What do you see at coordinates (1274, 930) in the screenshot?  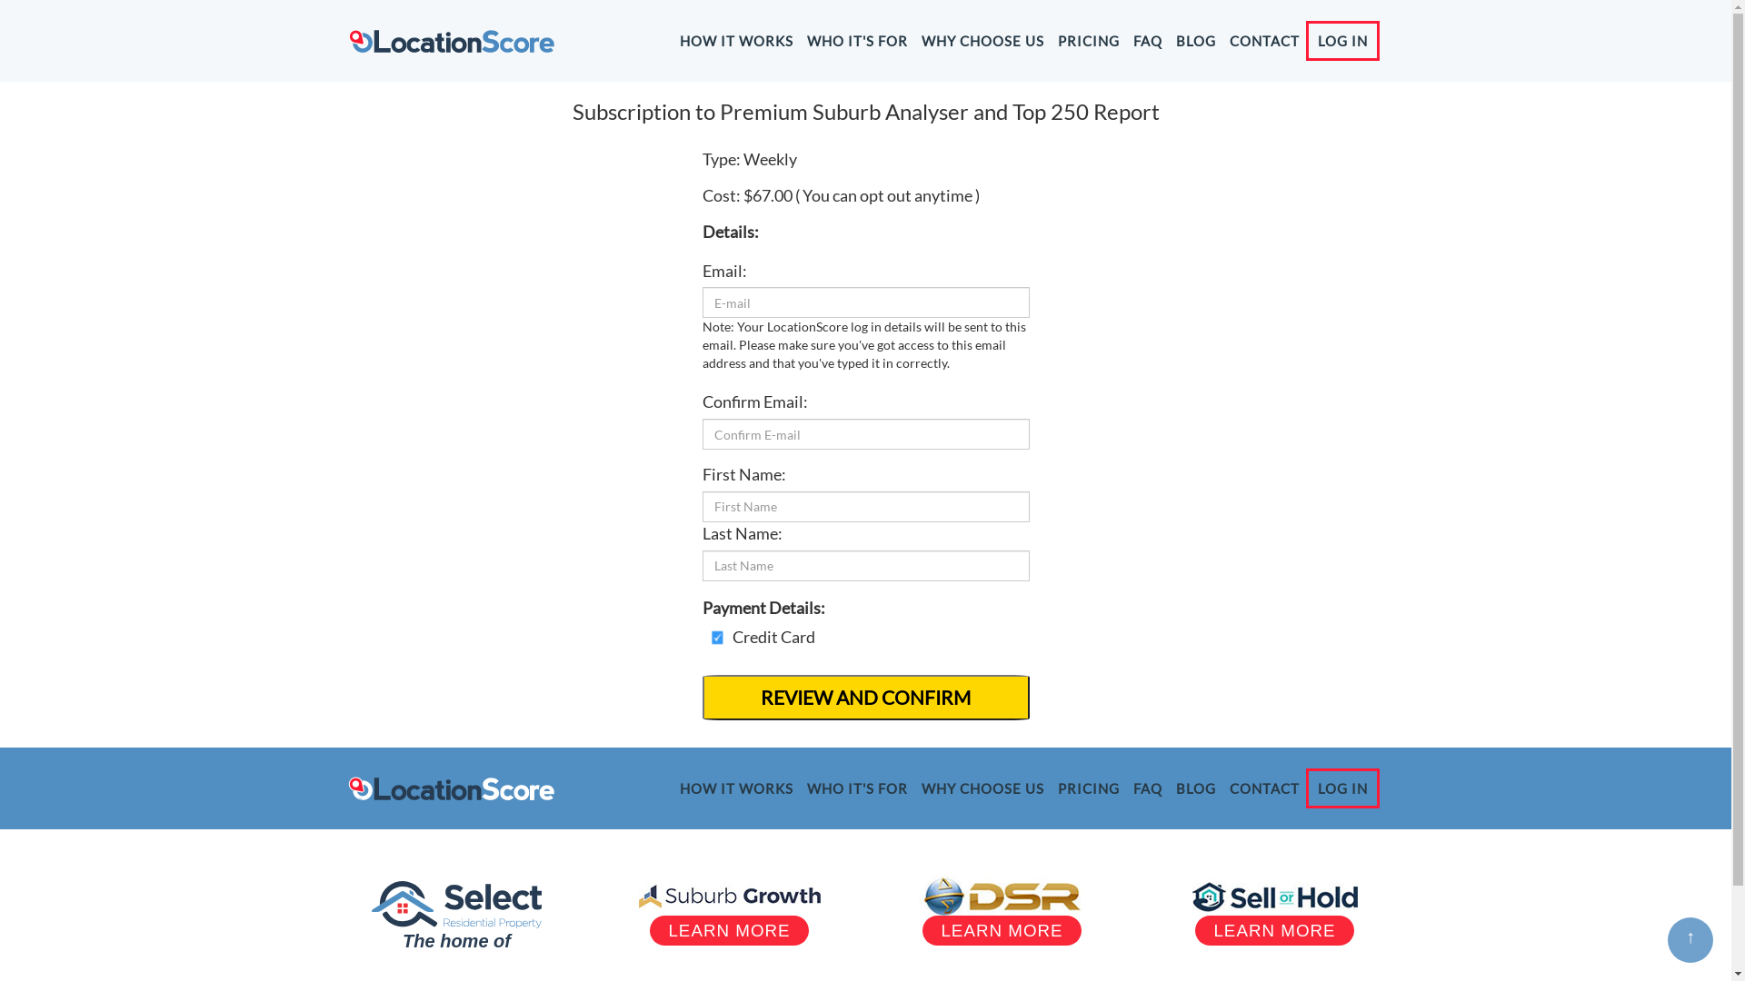 I see `LEARN MORE` at bounding box center [1274, 930].